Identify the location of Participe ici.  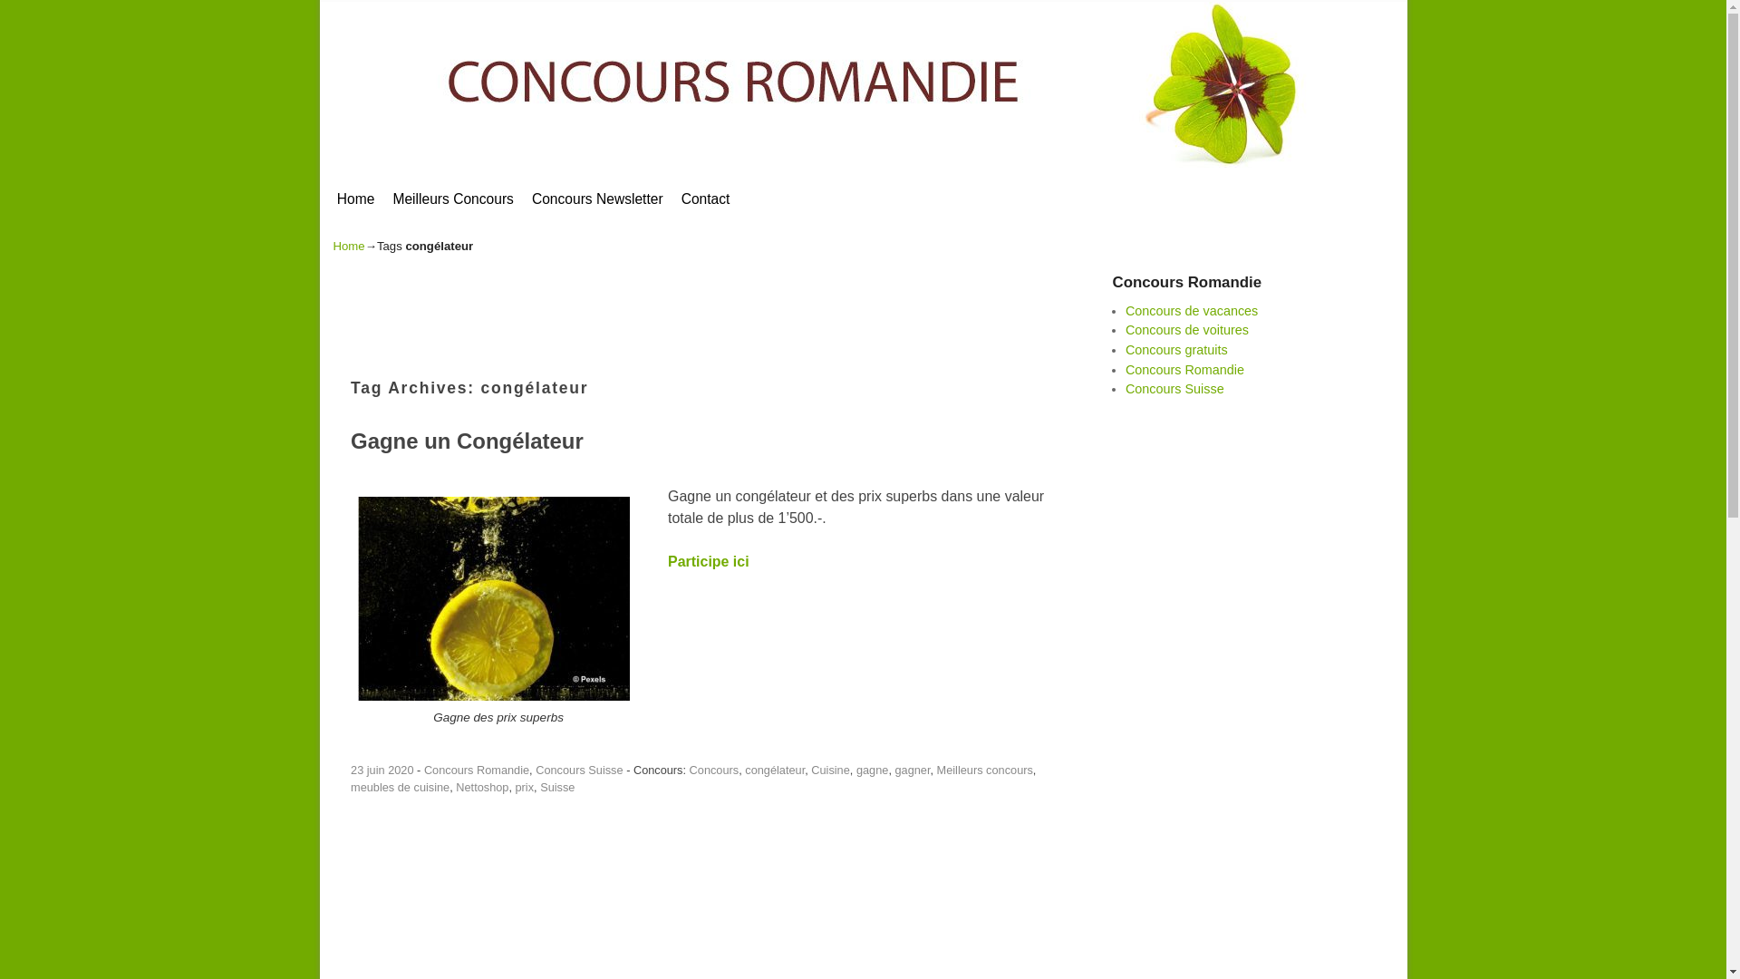
(709, 562).